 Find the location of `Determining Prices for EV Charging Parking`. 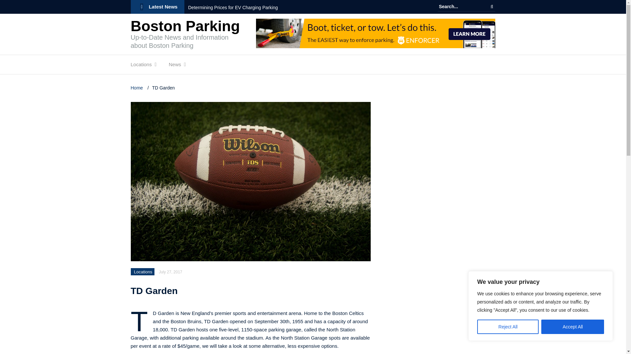

Determining Prices for EV Charging Parking is located at coordinates (233, 8).